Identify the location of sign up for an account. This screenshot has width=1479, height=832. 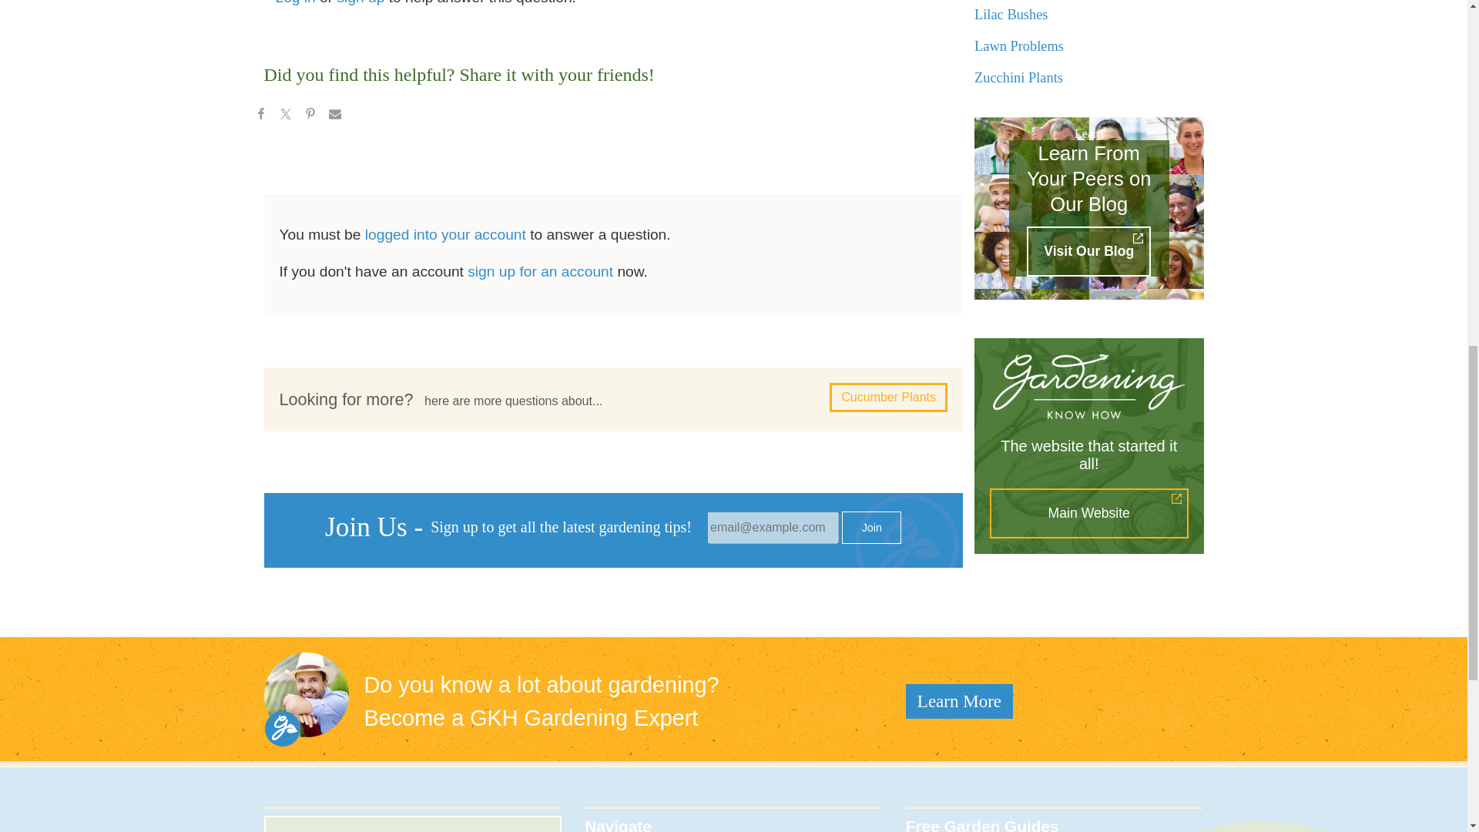
(540, 271).